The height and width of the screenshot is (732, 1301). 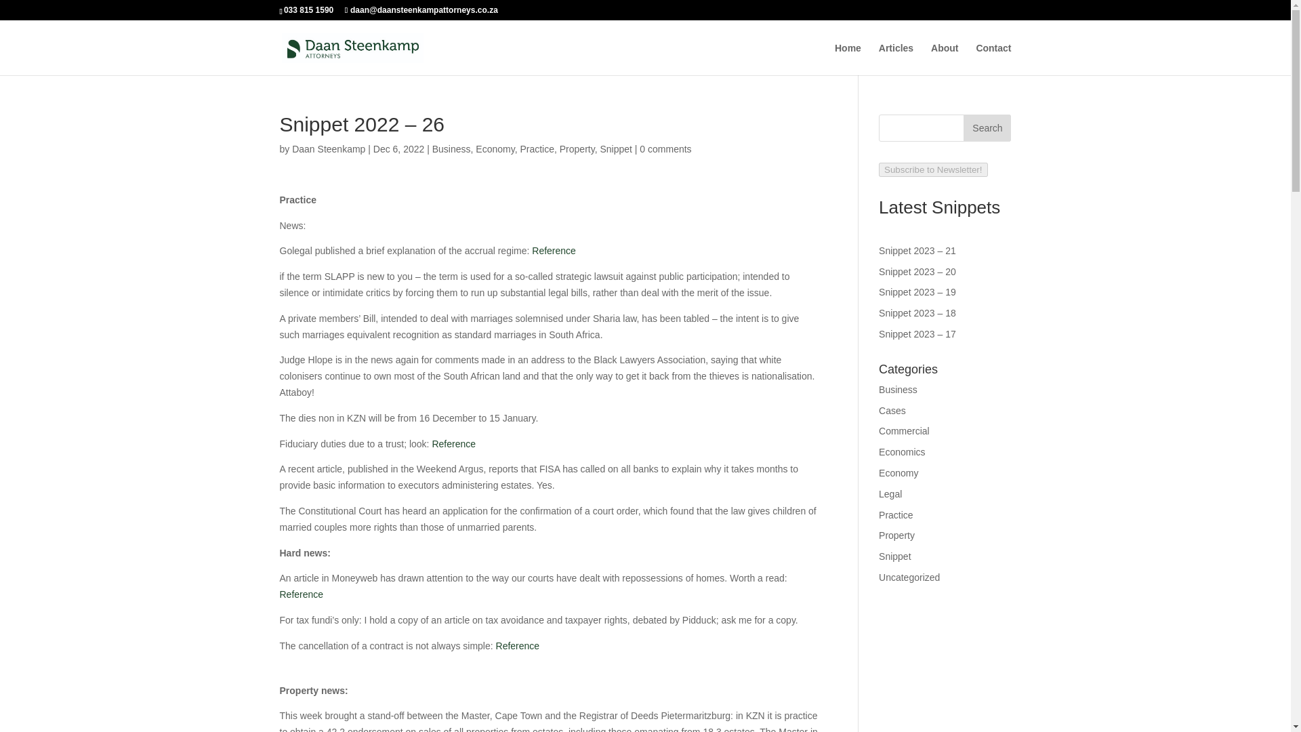 What do you see at coordinates (554, 251) in the screenshot?
I see `Reference` at bounding box center [554, 251].